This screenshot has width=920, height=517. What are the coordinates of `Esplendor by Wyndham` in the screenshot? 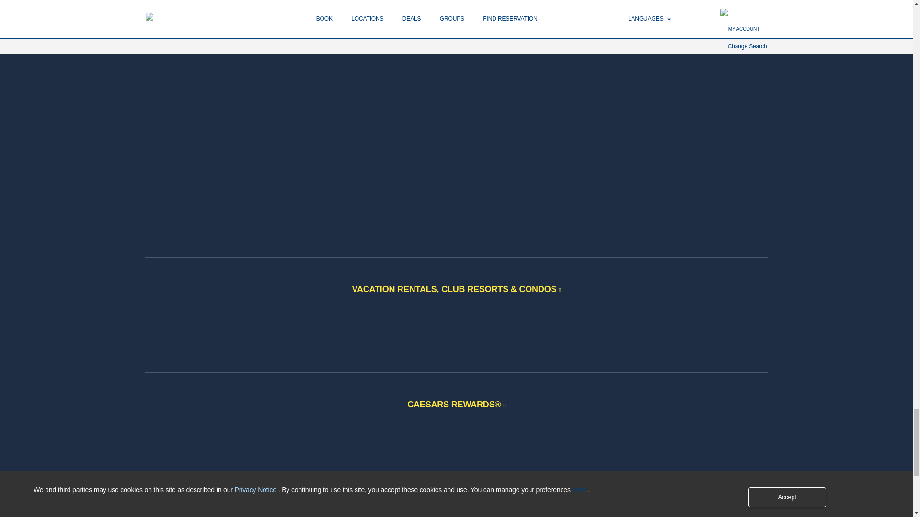 It's located at (508, 34).